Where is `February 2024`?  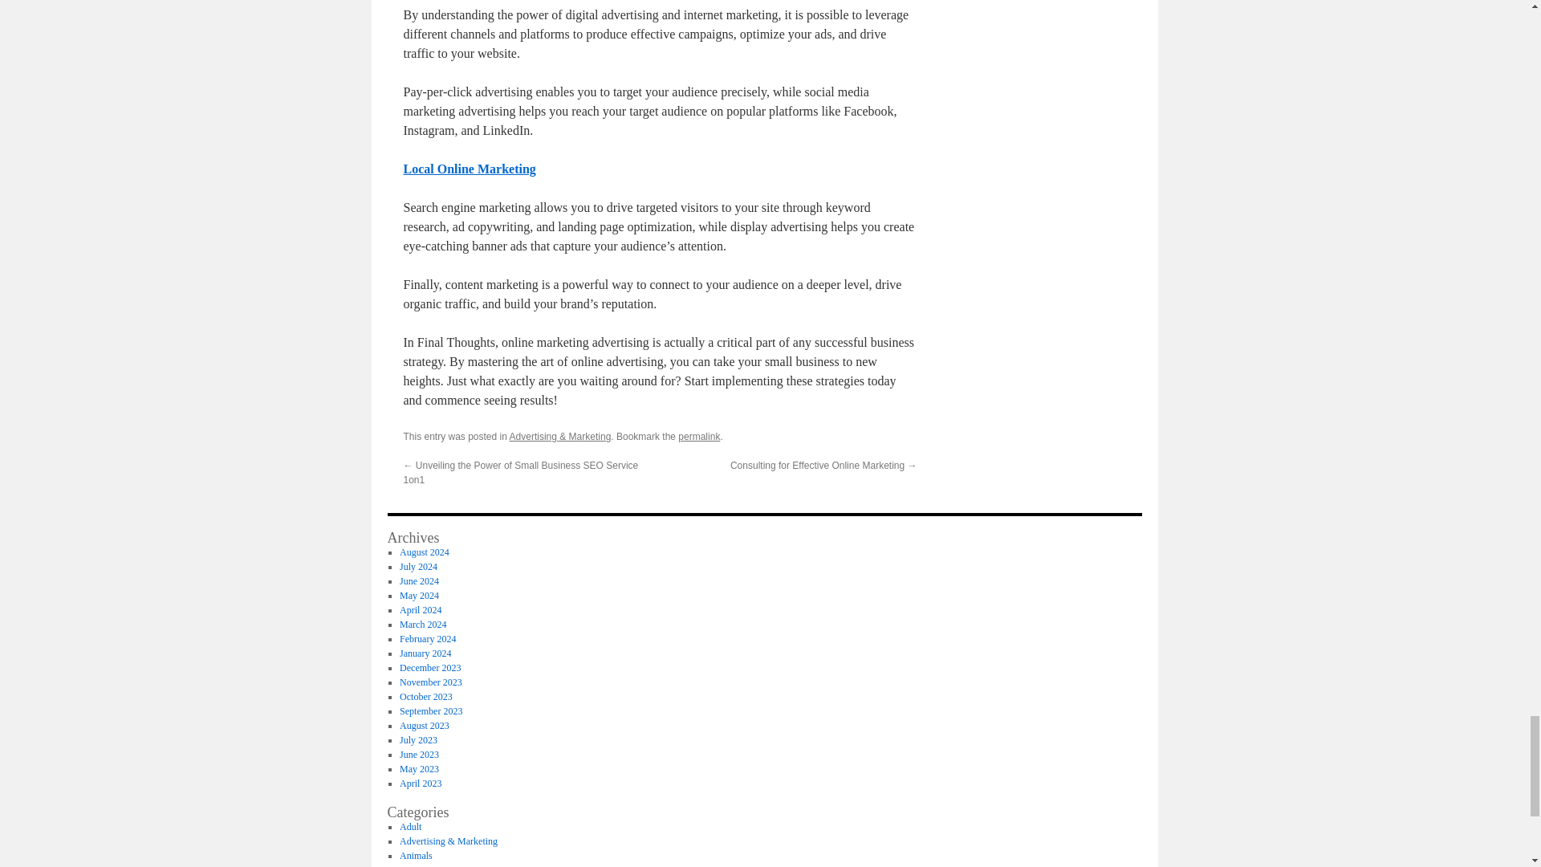 February 2024 is located at coordinates (427, 639).